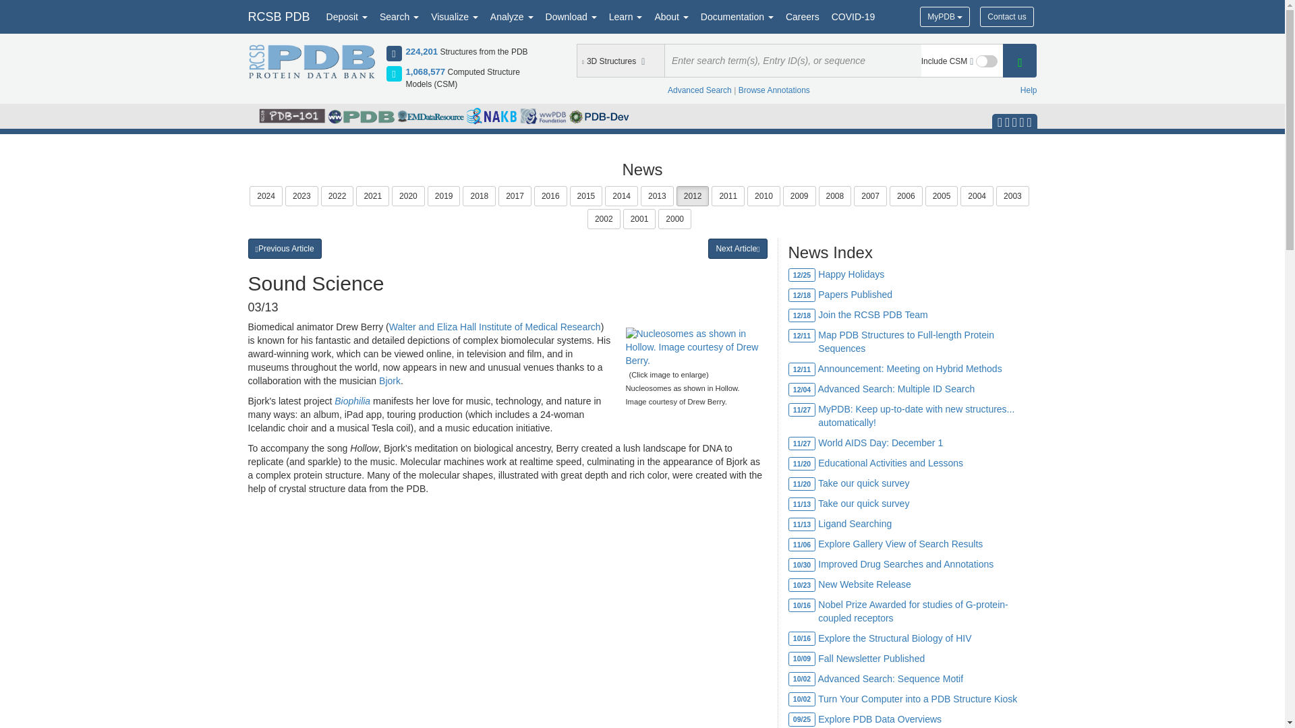 This screenshot has width=1295, height=728. I want to click on RCSB PDB, so click(278, 16).